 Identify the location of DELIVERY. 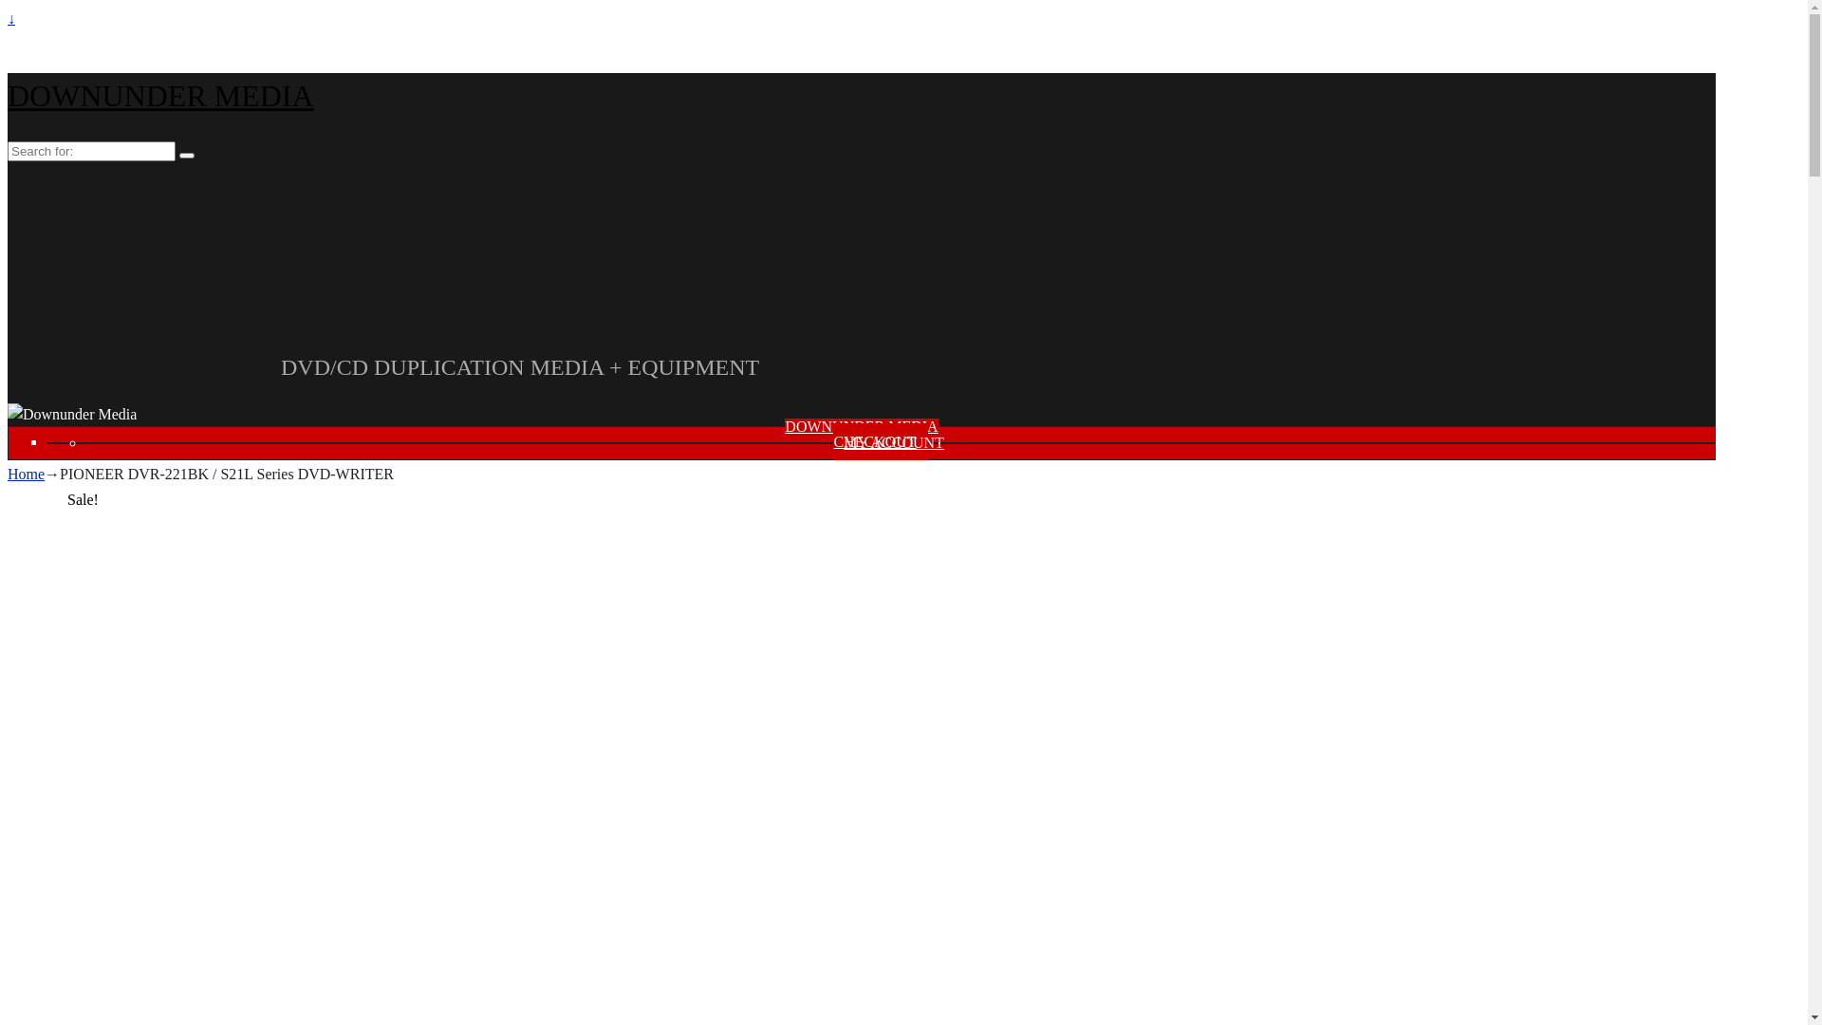
(880, 442).